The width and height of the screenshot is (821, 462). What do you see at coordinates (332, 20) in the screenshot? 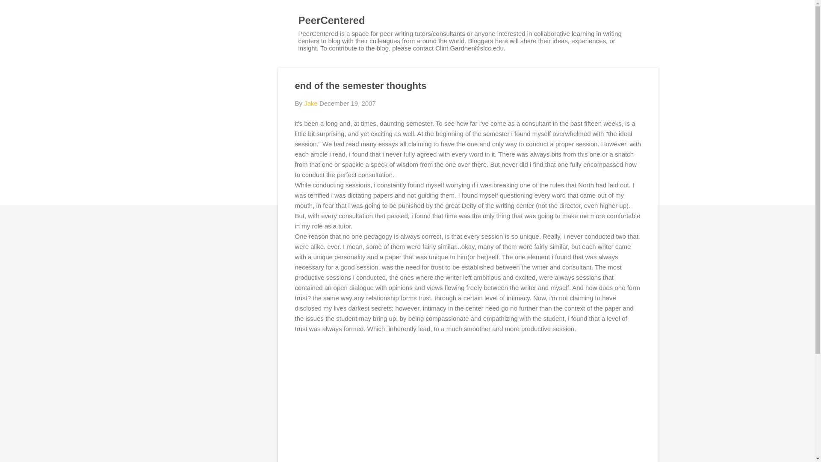
I see `PeerCentered` at bounding box center [332, 20].